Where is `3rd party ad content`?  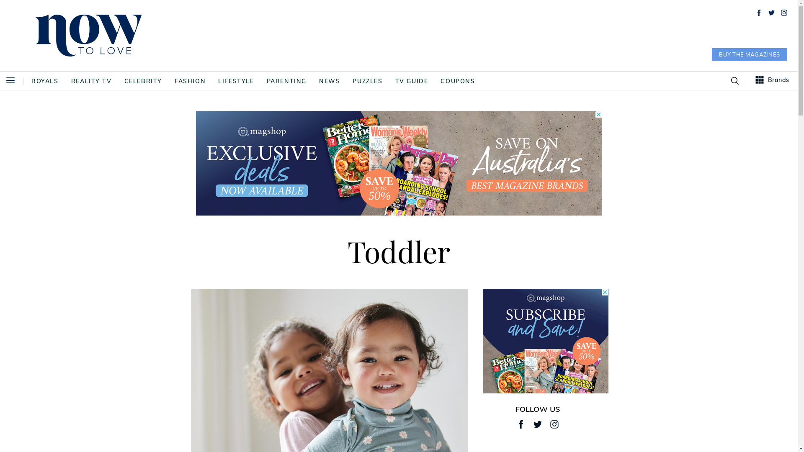
3rd party ad content is located at coordinates (546, 341).